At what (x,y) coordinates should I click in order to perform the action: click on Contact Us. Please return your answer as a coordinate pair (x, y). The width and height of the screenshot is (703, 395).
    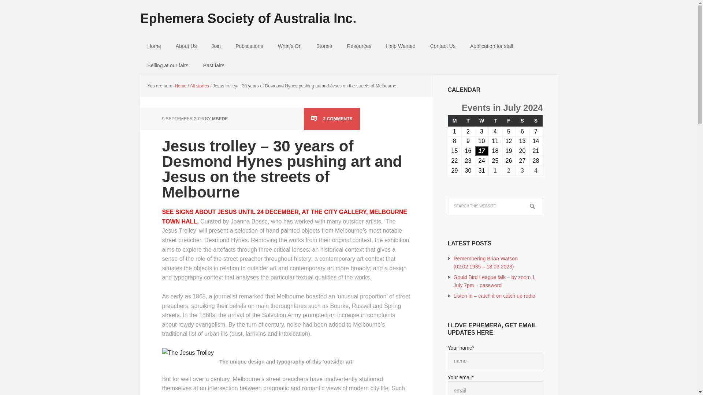
    Looking at the image, I should click on (443, 46).